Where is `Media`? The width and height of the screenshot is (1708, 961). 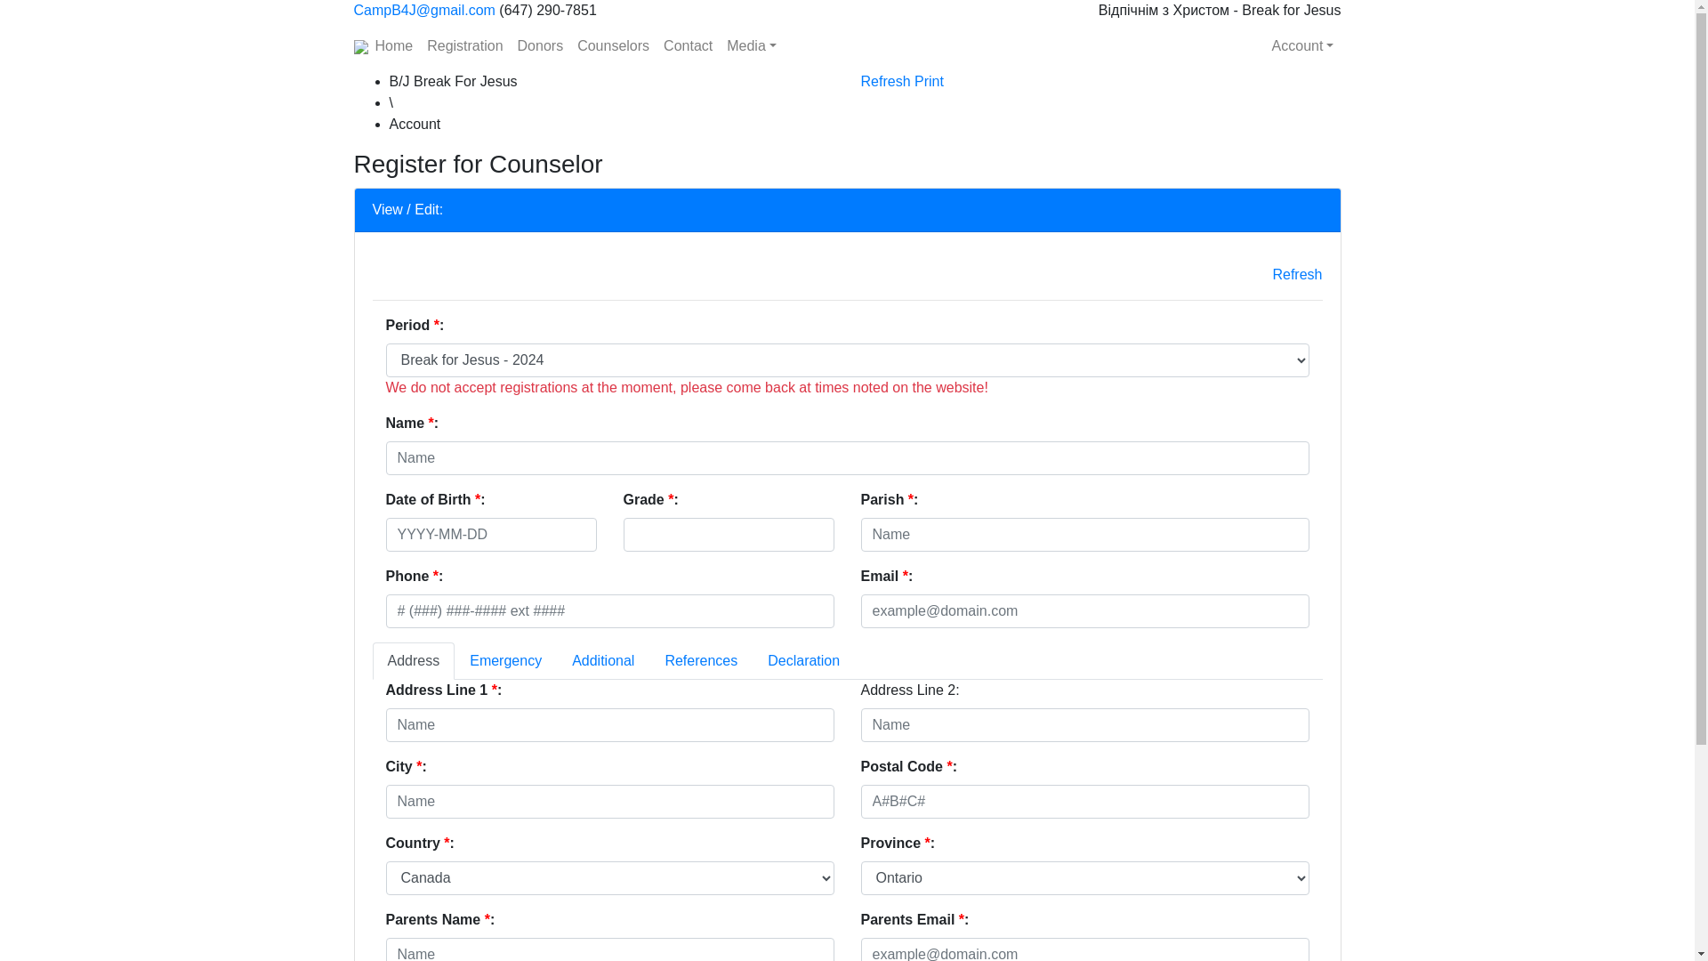 Media is located at coordinates (752, 46).